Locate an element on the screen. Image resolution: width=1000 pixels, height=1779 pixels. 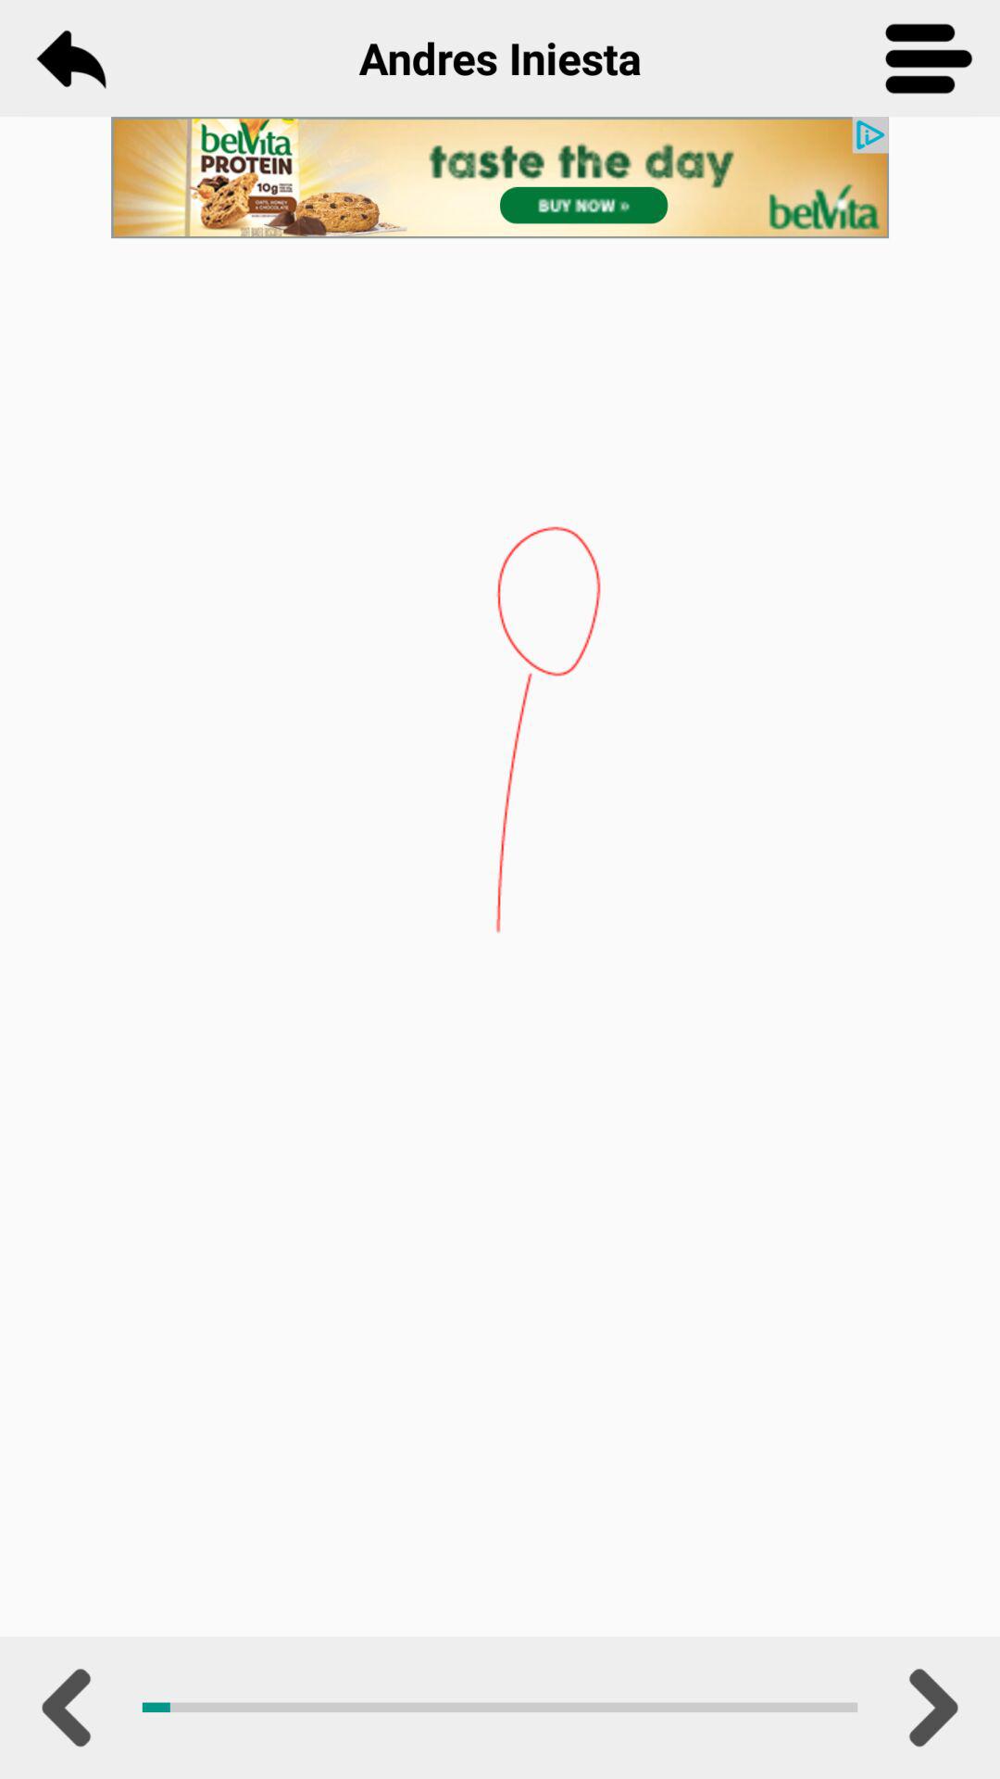
advertisement is located at coordinates (500, 178).